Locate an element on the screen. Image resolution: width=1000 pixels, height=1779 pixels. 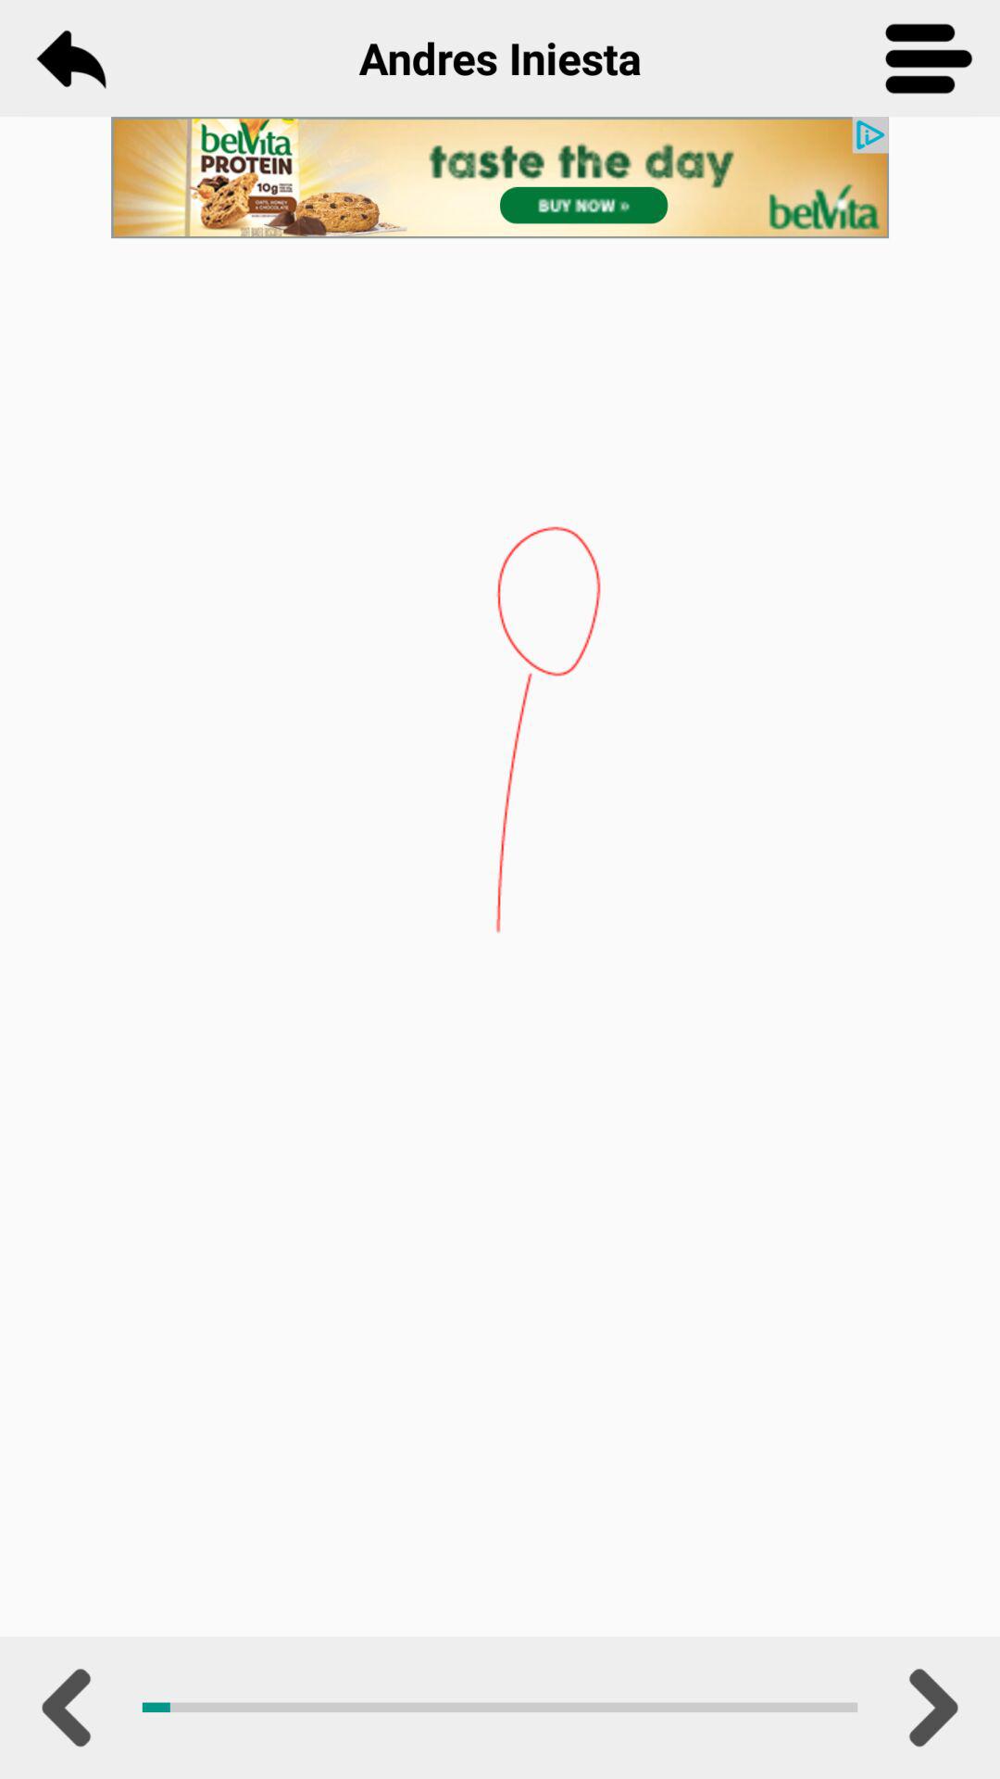
advertisement is located at coordinates (500, 178).